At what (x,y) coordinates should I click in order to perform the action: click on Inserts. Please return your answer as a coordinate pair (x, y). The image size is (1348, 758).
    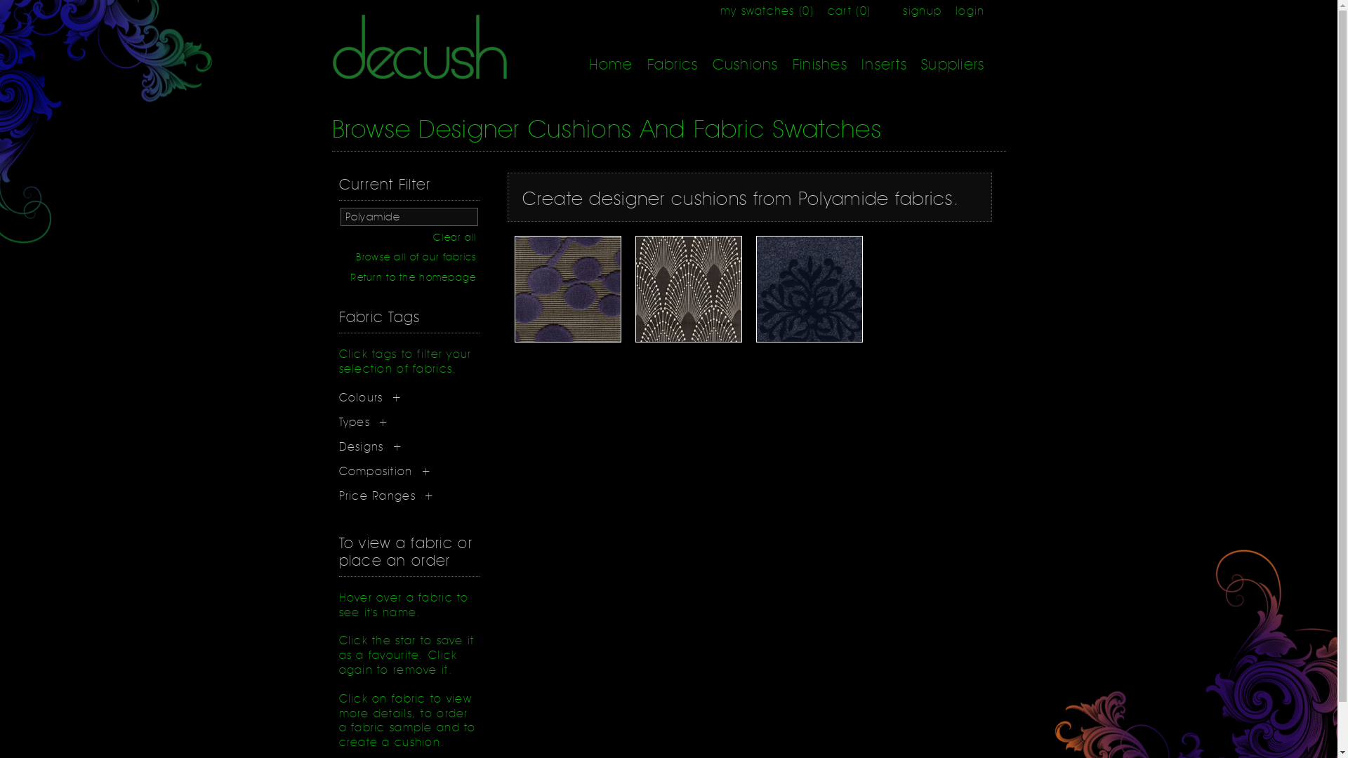
    Looking at the image, I should click on (885, 65).